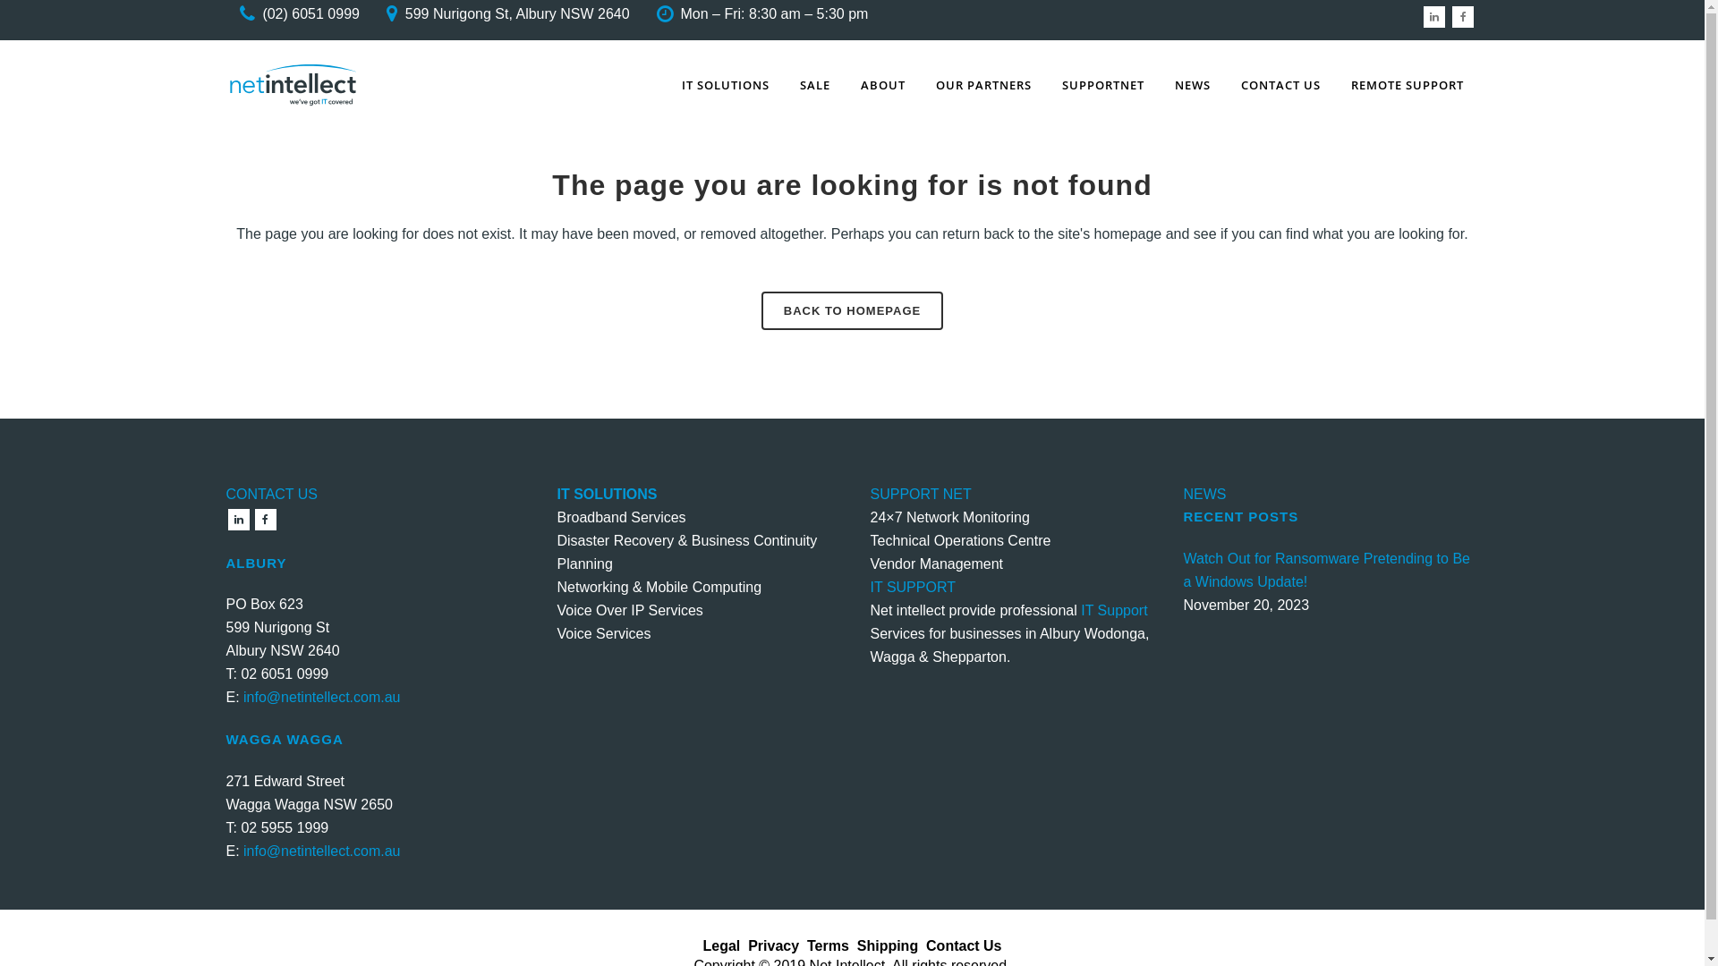 The width and height of the screenshot is (1718, 966). Describe the element at coordinates (322, 698) in the screenshot. I see `info@netintellect.com.au` at that location.